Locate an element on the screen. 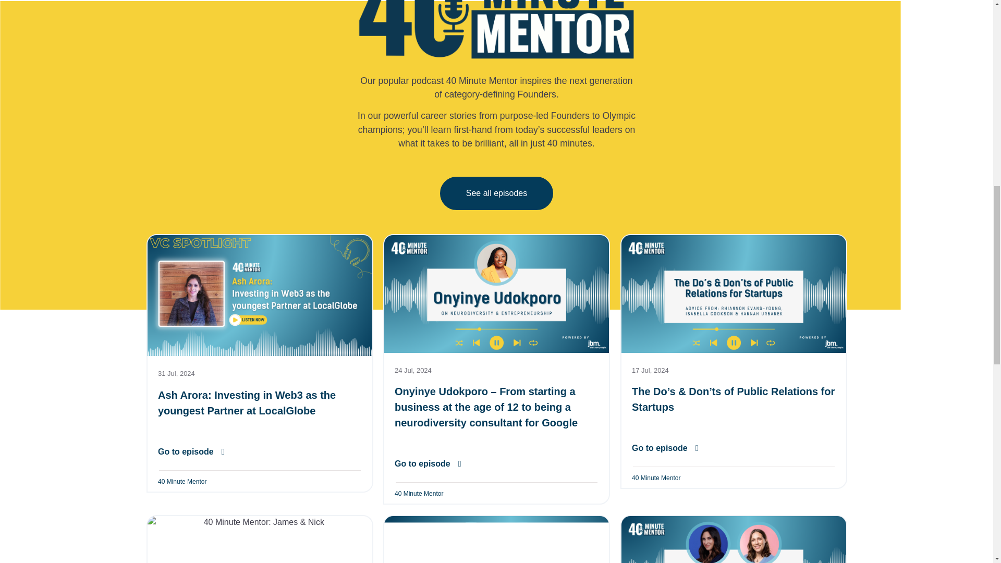 This screenshot has width=1001, height=563. Go to episode is located at coordinates (665, 448).